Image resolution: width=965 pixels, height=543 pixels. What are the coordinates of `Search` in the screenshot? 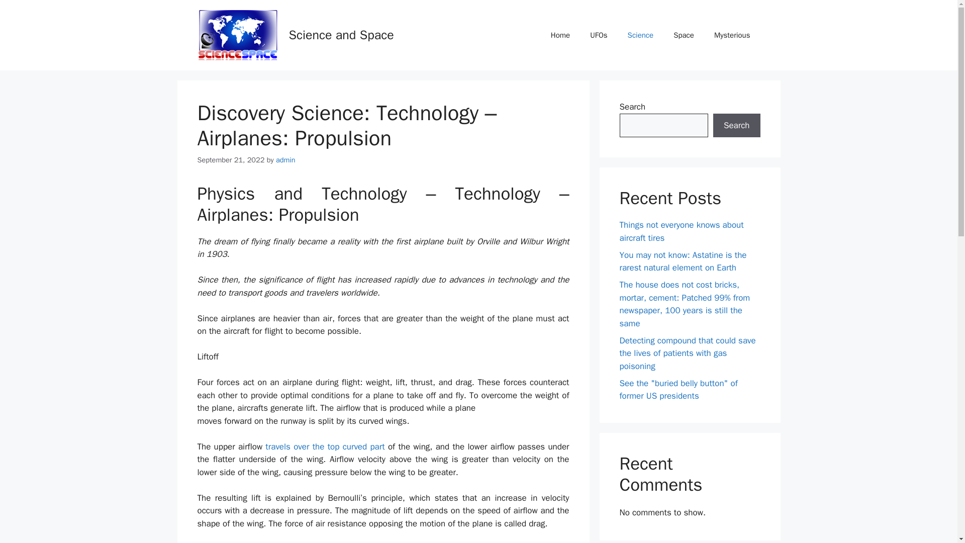 It's located at (736, 126).